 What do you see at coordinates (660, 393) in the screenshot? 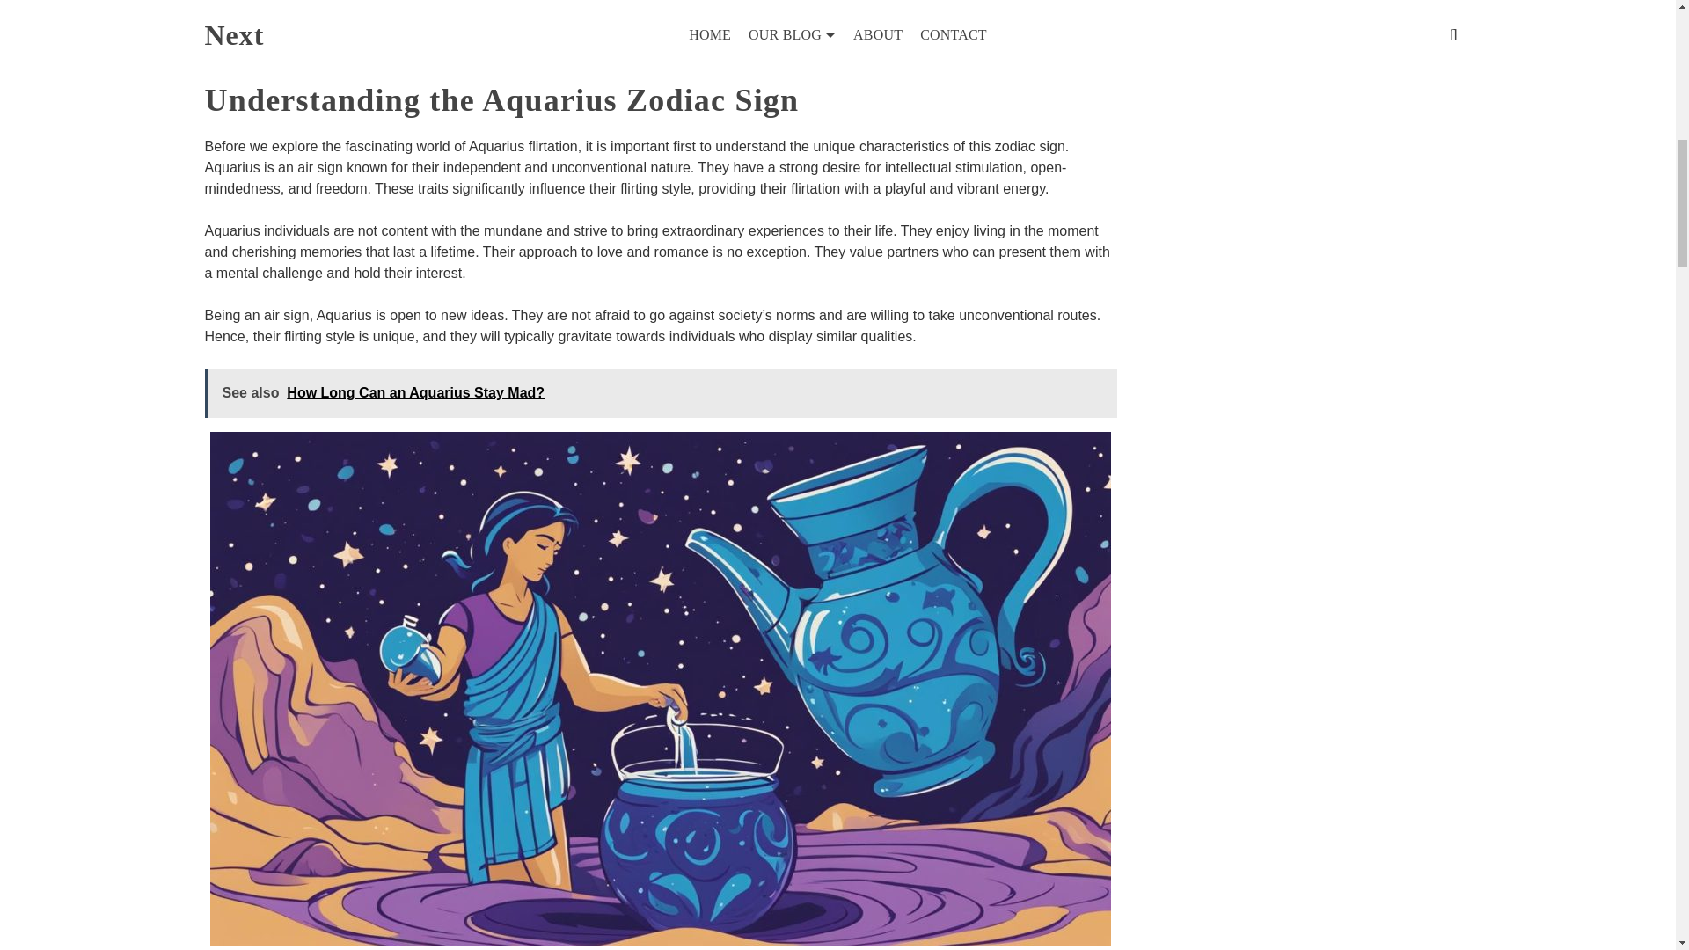
I see `See also  How Long Can an Aquarius Stay Mad?` at bounding box center [660, 393].